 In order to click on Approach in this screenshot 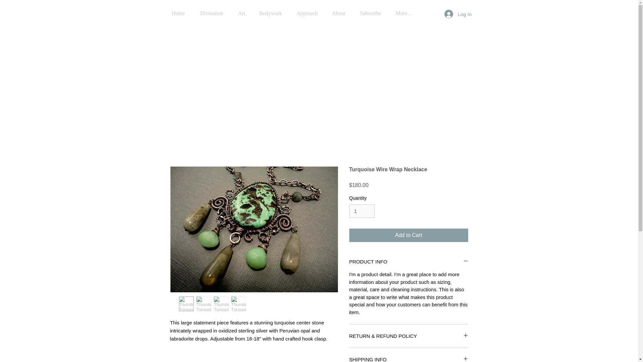, I will do `click(307, 10)`.